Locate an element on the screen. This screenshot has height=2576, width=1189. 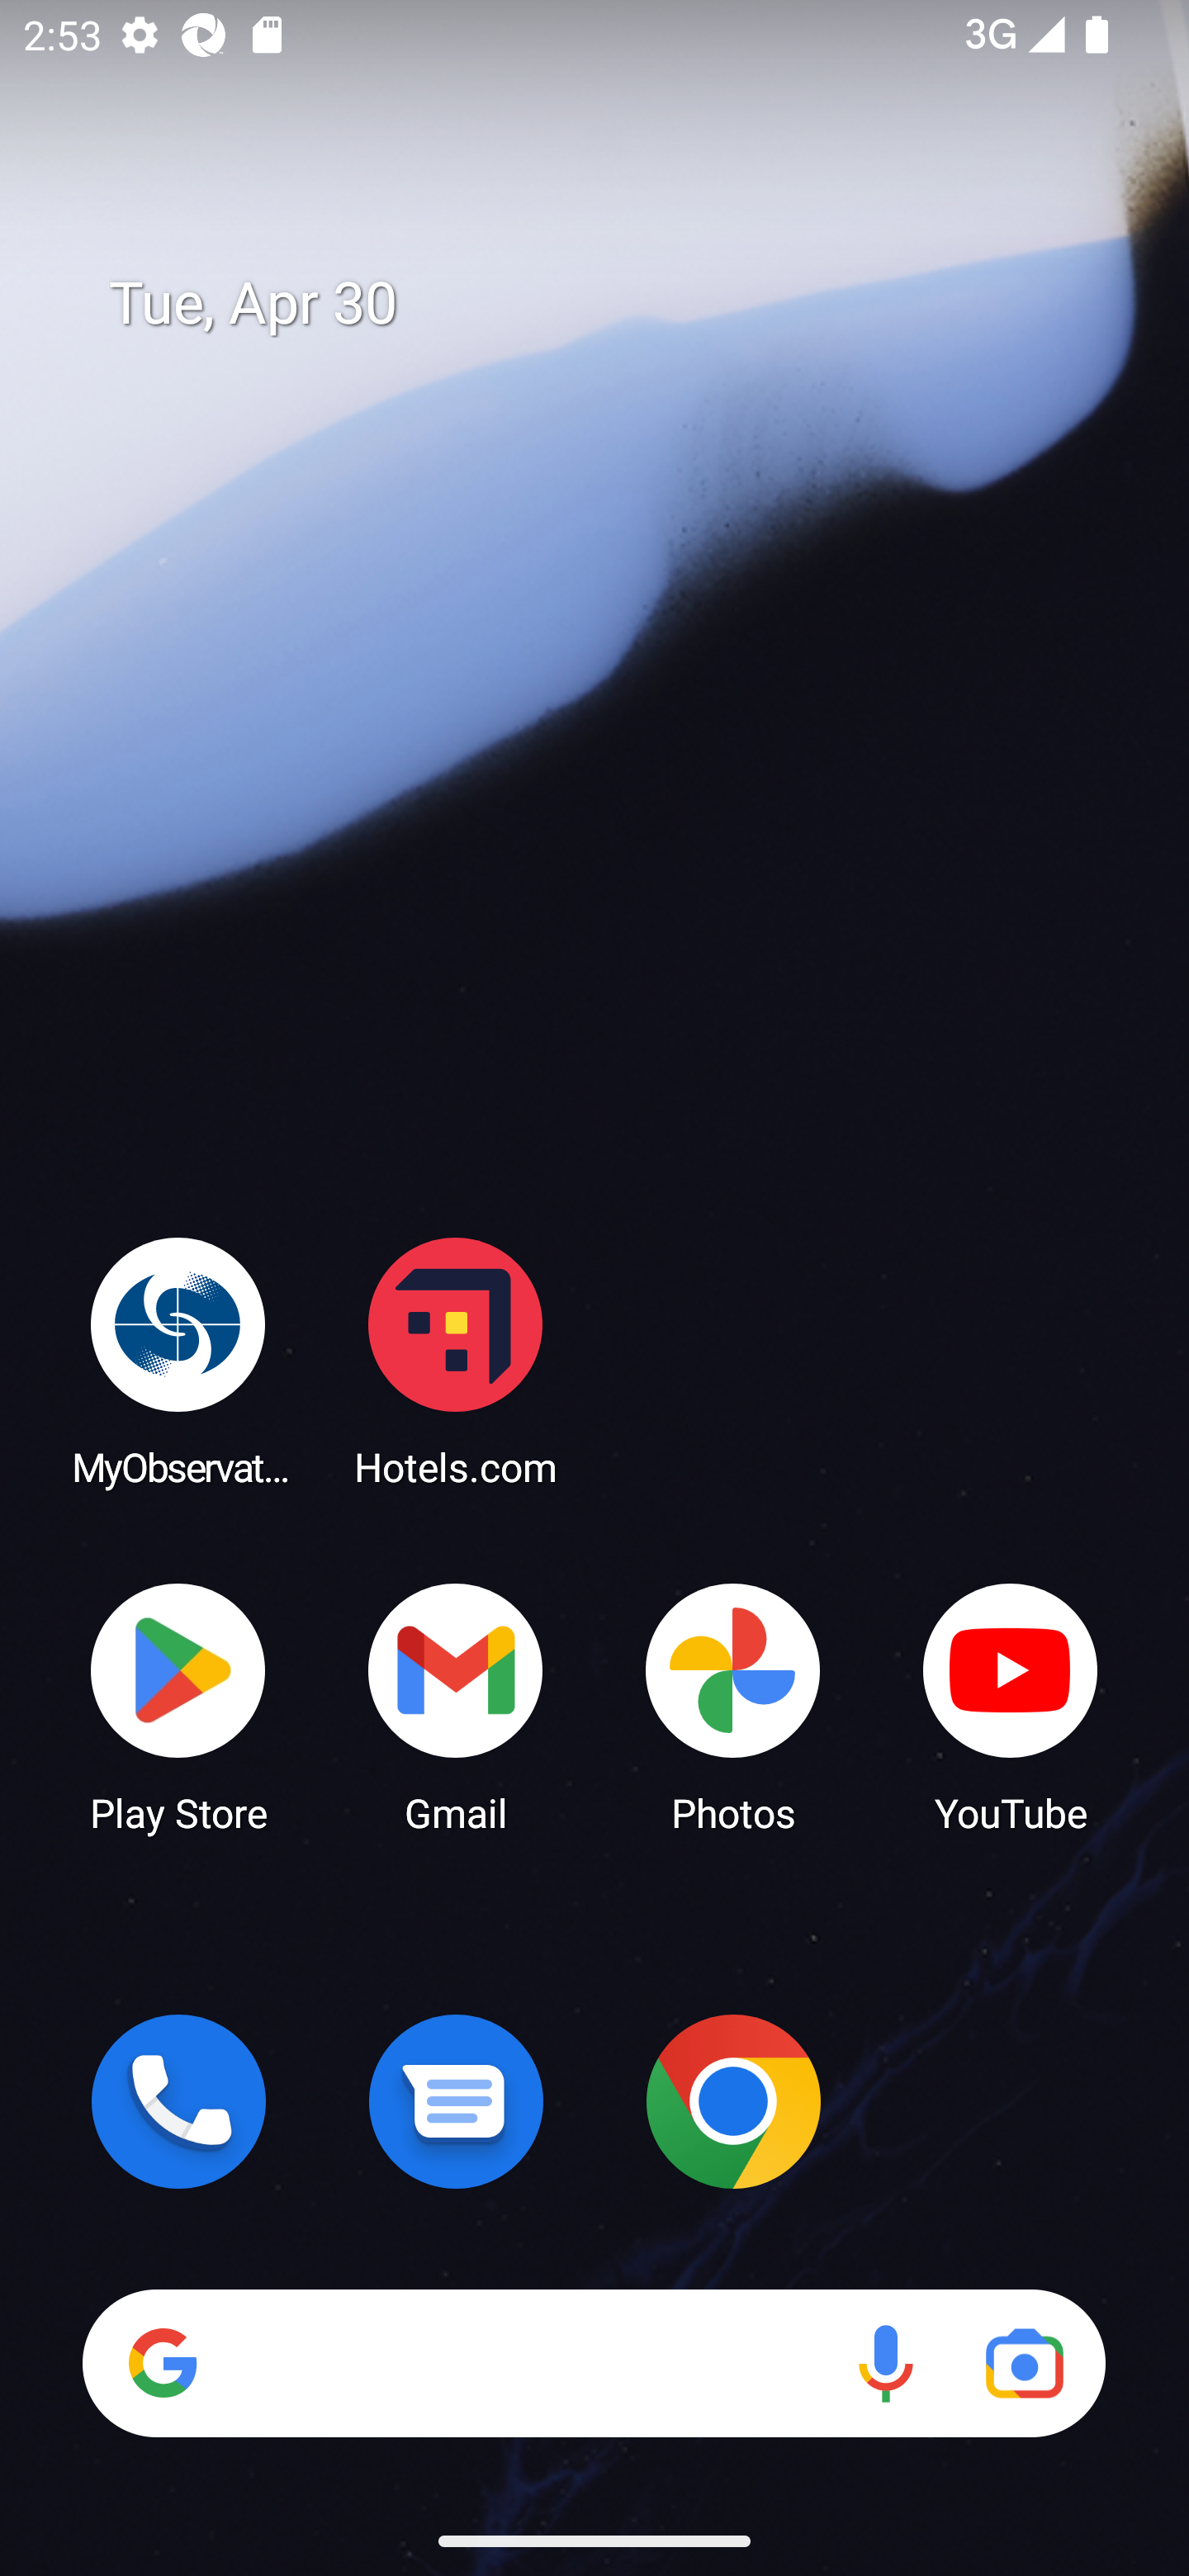
MyObservatory is located at coordinates (178, 1361).